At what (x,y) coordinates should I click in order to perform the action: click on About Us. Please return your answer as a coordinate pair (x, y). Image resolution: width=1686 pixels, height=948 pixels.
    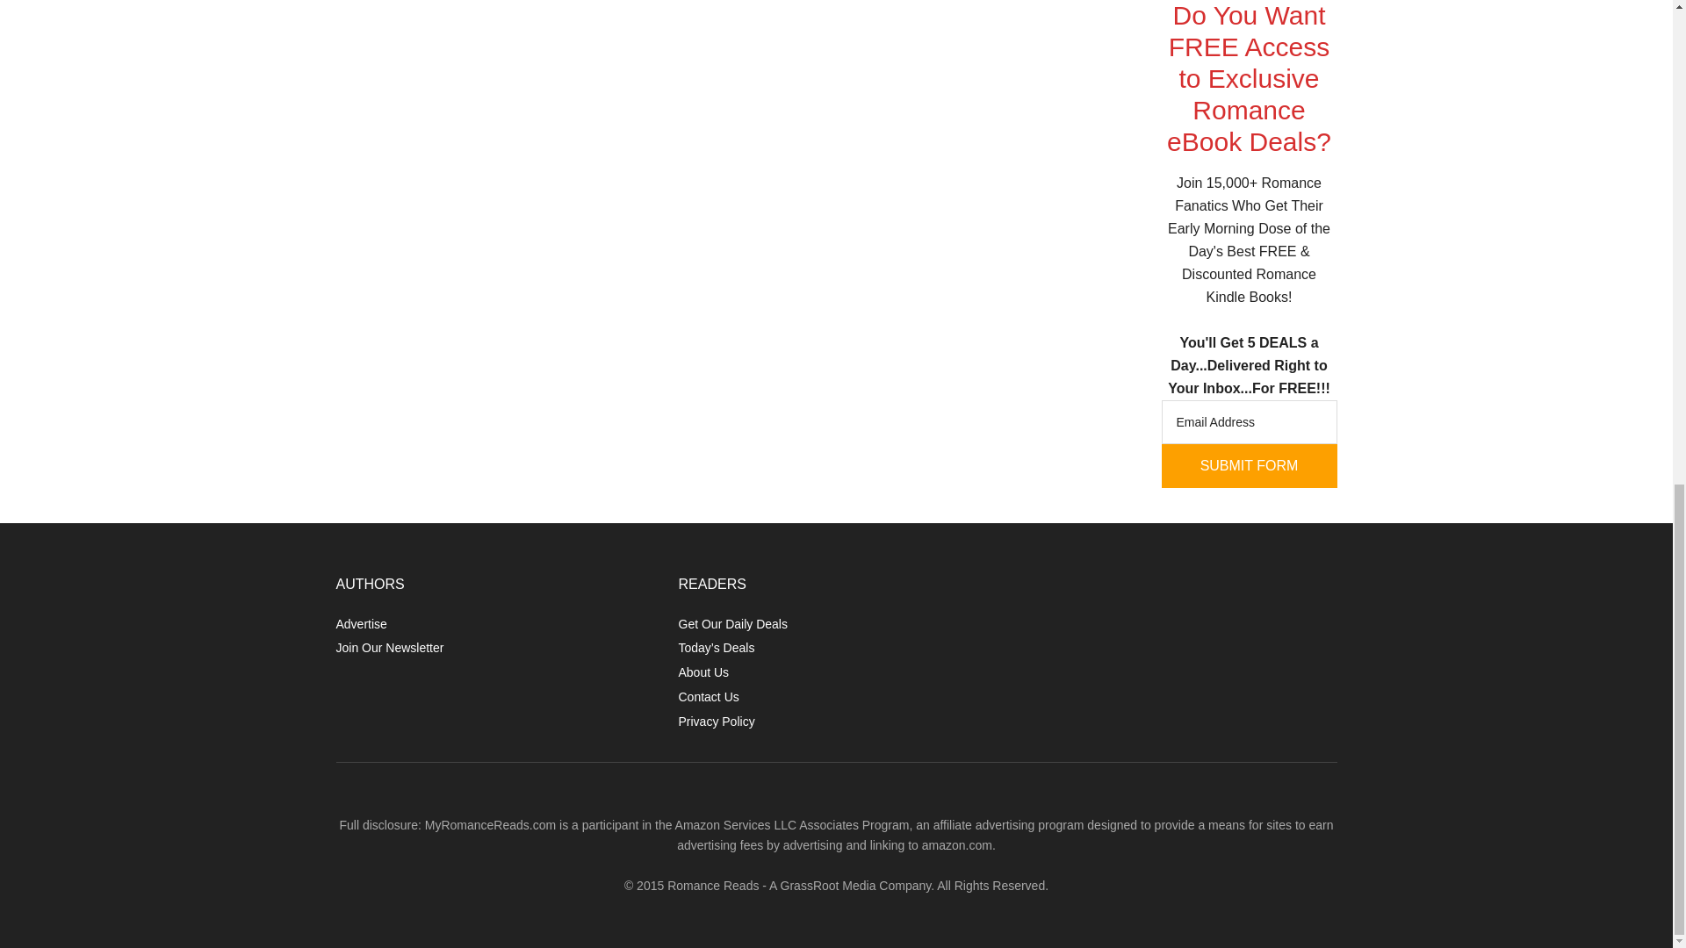
    Looking at the image, I should click on (702, 672).